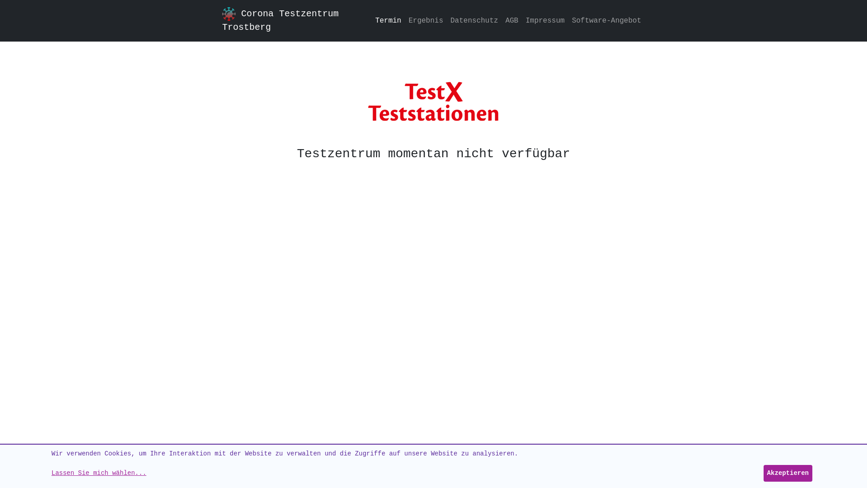  Describe the element at coordinates (788, 474) in the screenshot. I see `Akzeptieren` at that location.